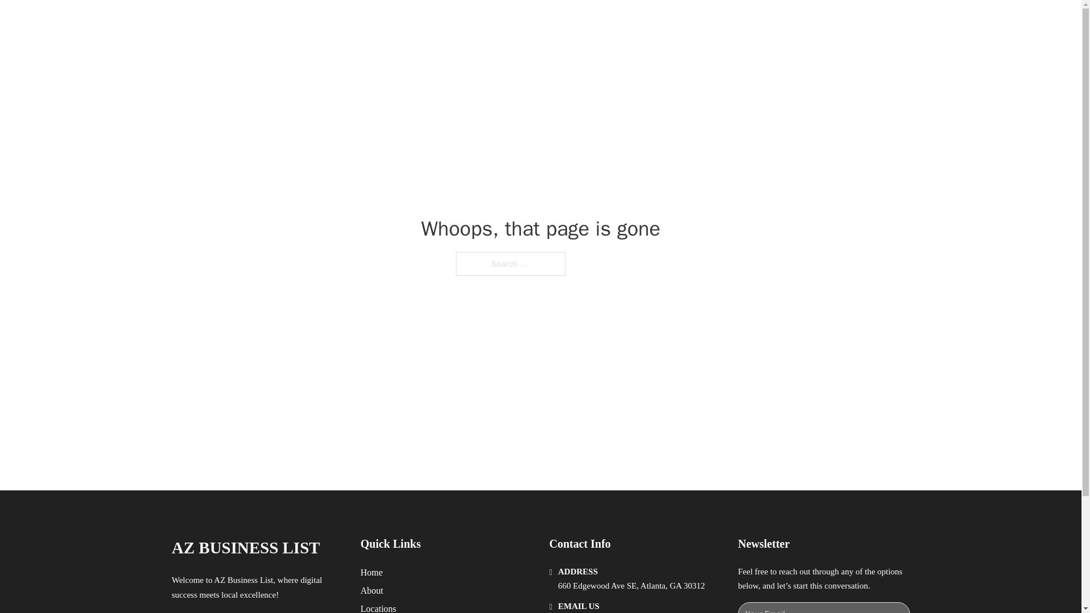 The width and height of the screenshot is (1090, 613). Describe the element at coordinates (688, 22) in the screenshot. I see `HOME` at that location.